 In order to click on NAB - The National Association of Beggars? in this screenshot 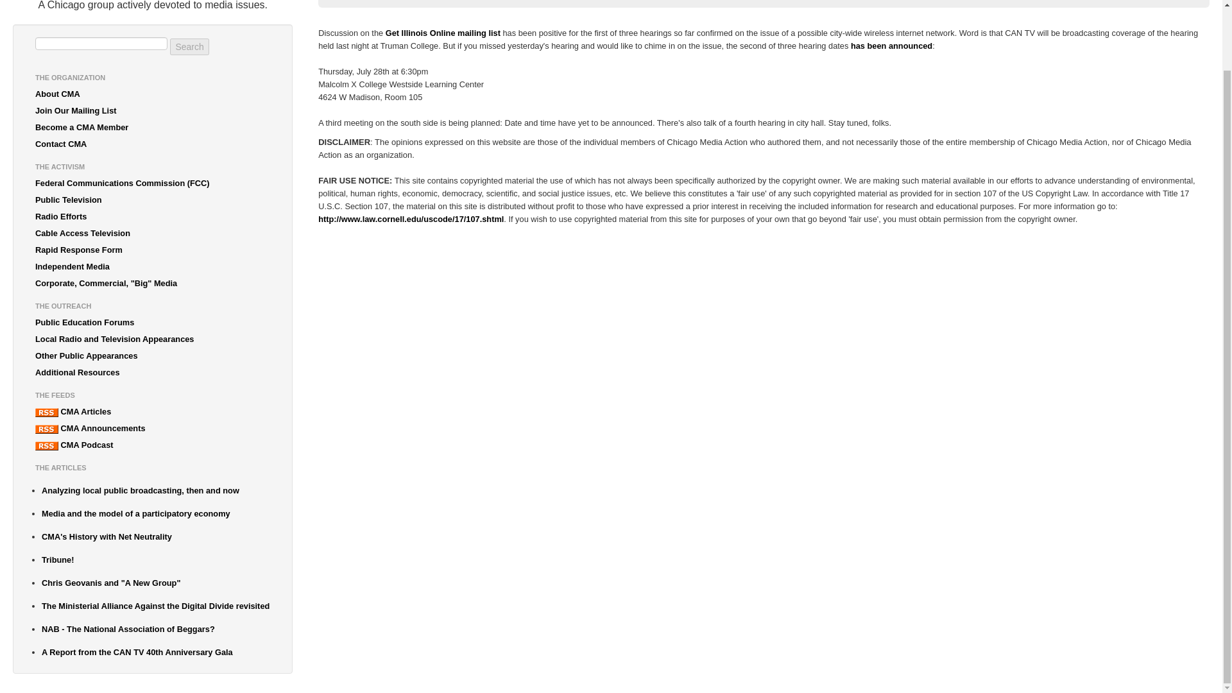, I will do `click(155, 629)`.